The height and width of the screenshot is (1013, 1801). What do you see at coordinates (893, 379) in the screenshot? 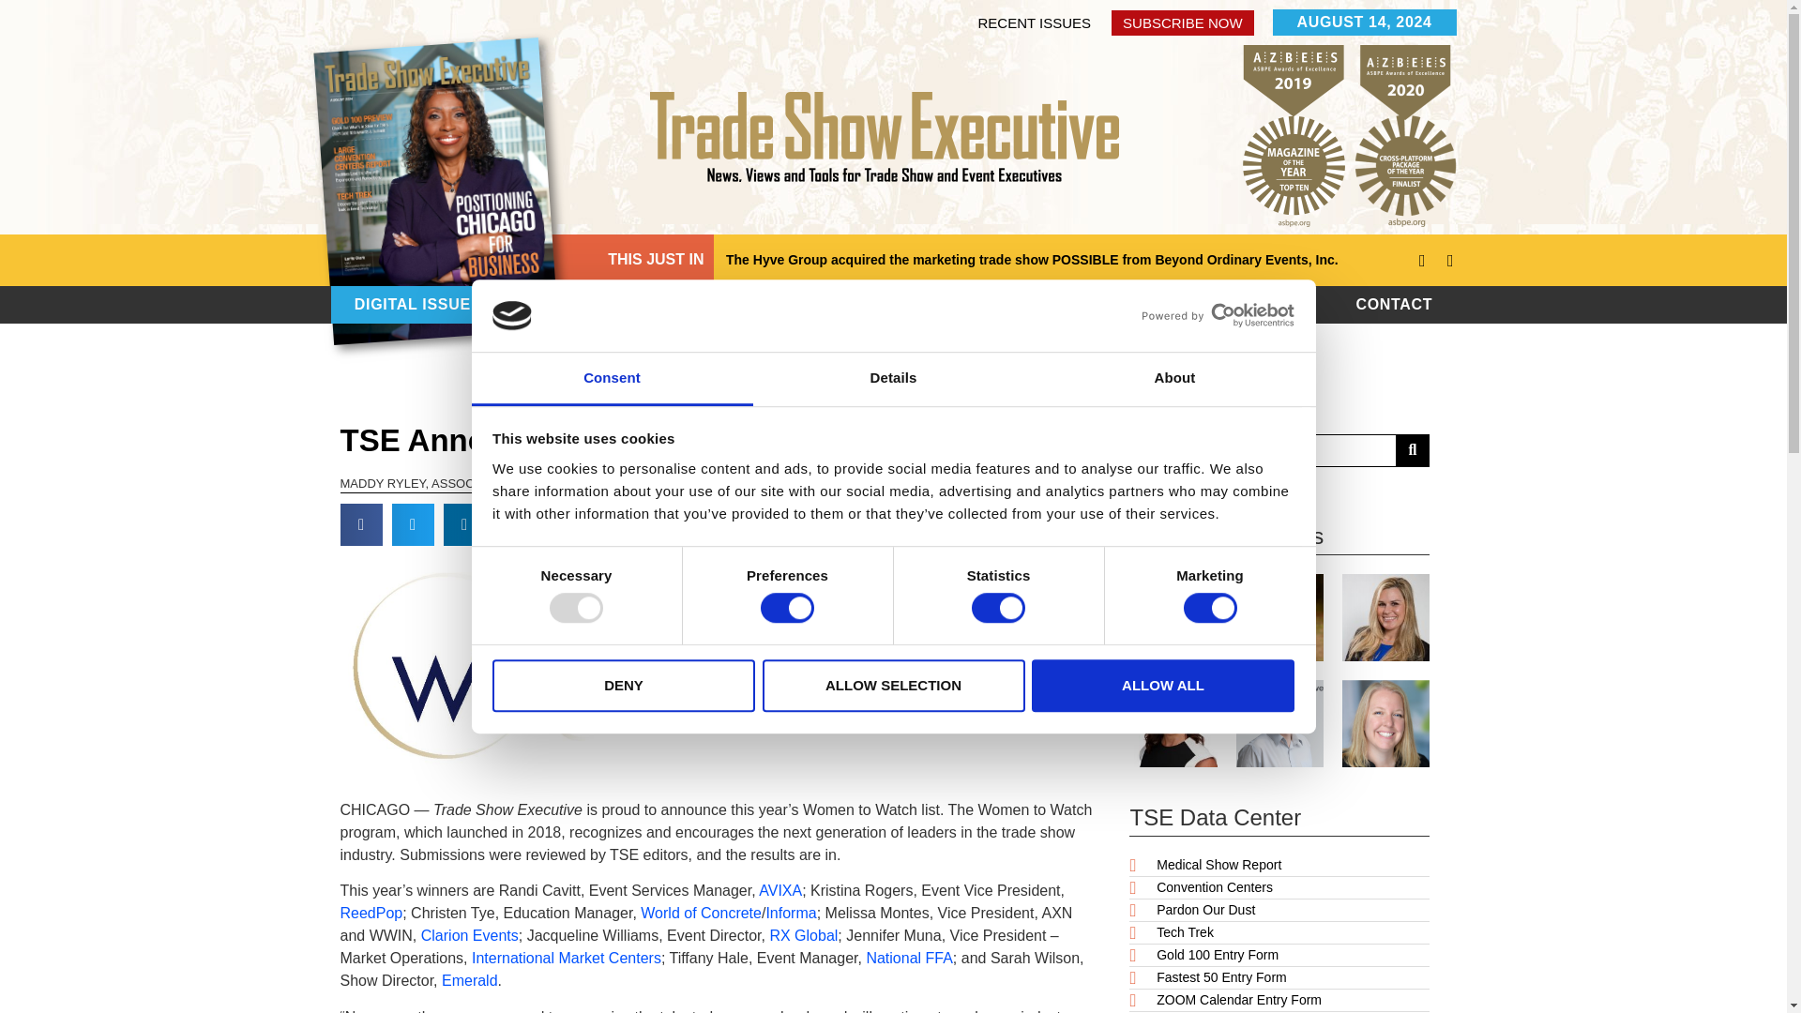
I see `Details` at bounding box center [893, 379].